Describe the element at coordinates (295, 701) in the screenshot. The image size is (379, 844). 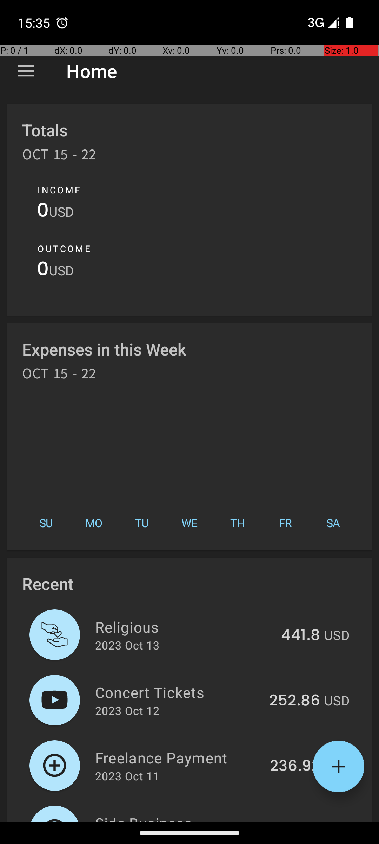
I see `252.86` at that location.